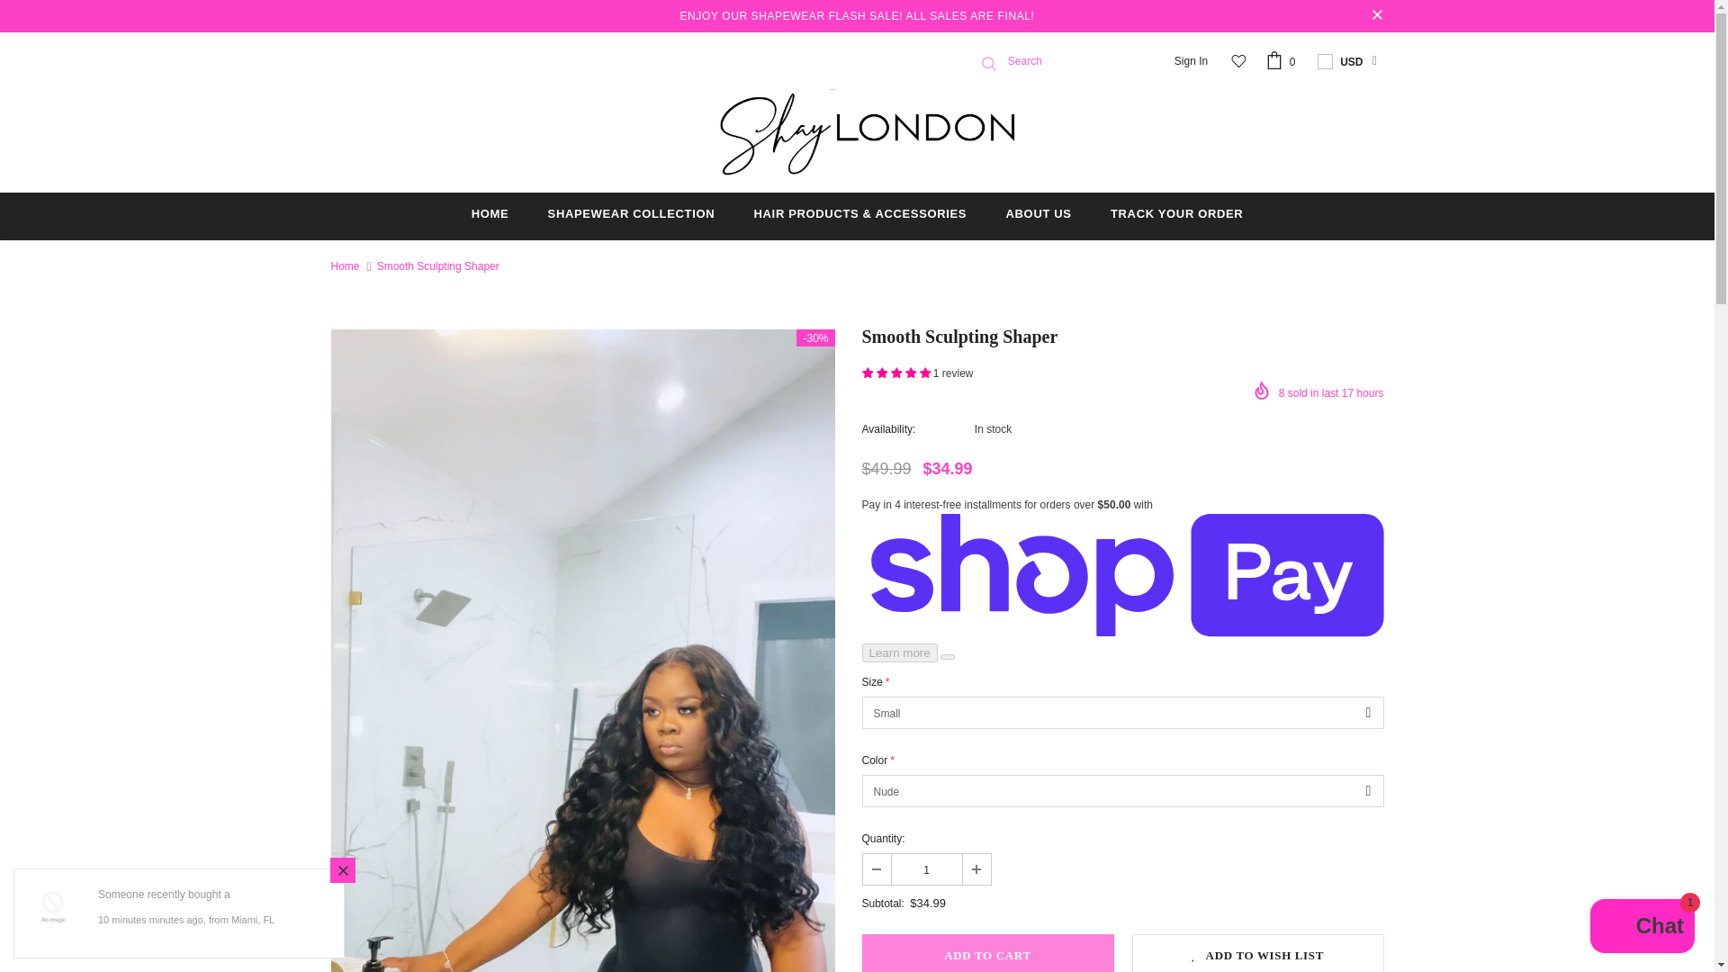  What do you see at coordinates (1282, 61) in the screenshot?
I see `0` at bounding box center [1282, 61].